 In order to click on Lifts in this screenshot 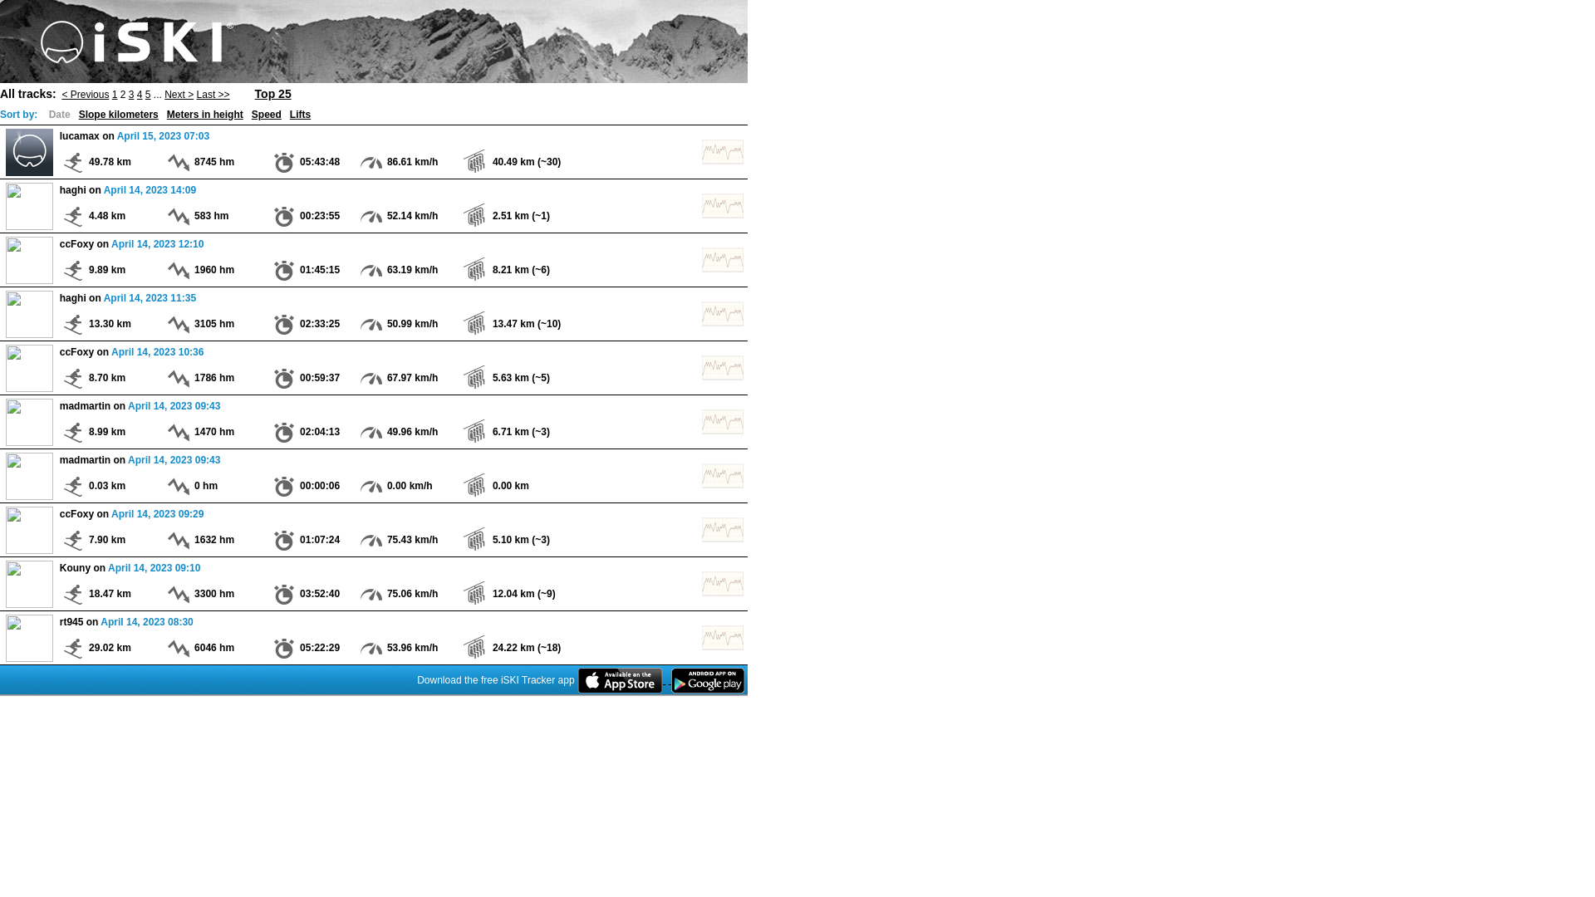, I will do `click(301, 114)`.